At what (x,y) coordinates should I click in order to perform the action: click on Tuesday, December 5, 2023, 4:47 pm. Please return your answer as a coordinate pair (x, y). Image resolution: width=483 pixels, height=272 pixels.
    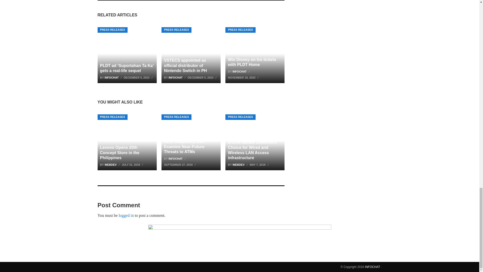
    Looking at the image, I should click on (139, 77).